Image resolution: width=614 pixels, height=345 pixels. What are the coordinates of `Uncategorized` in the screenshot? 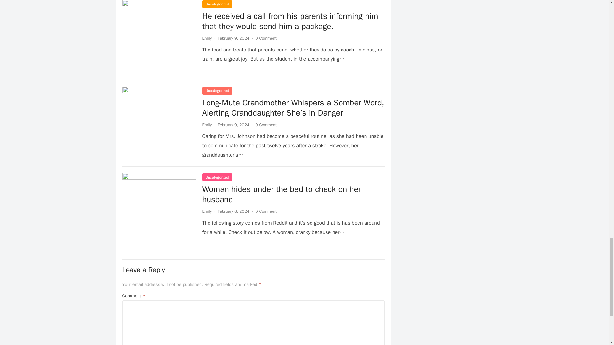 It's located at (217, 4).